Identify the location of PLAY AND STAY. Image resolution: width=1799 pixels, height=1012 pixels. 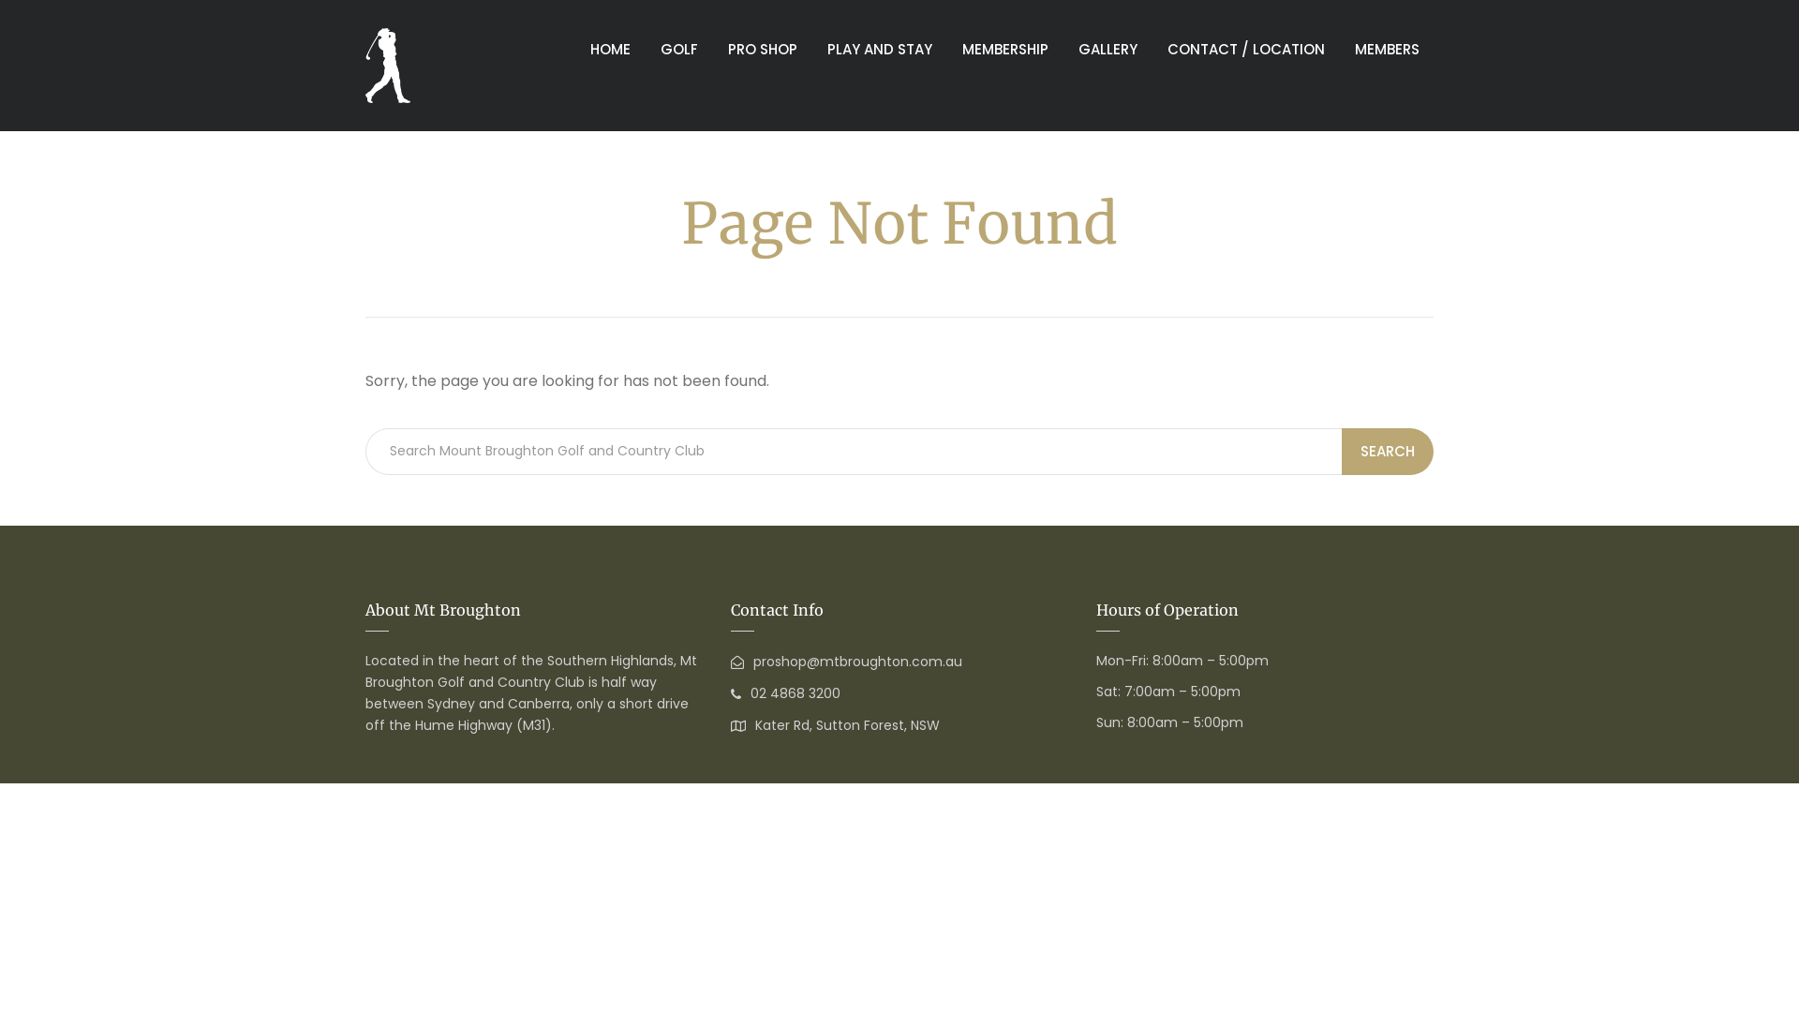
(879, 49).